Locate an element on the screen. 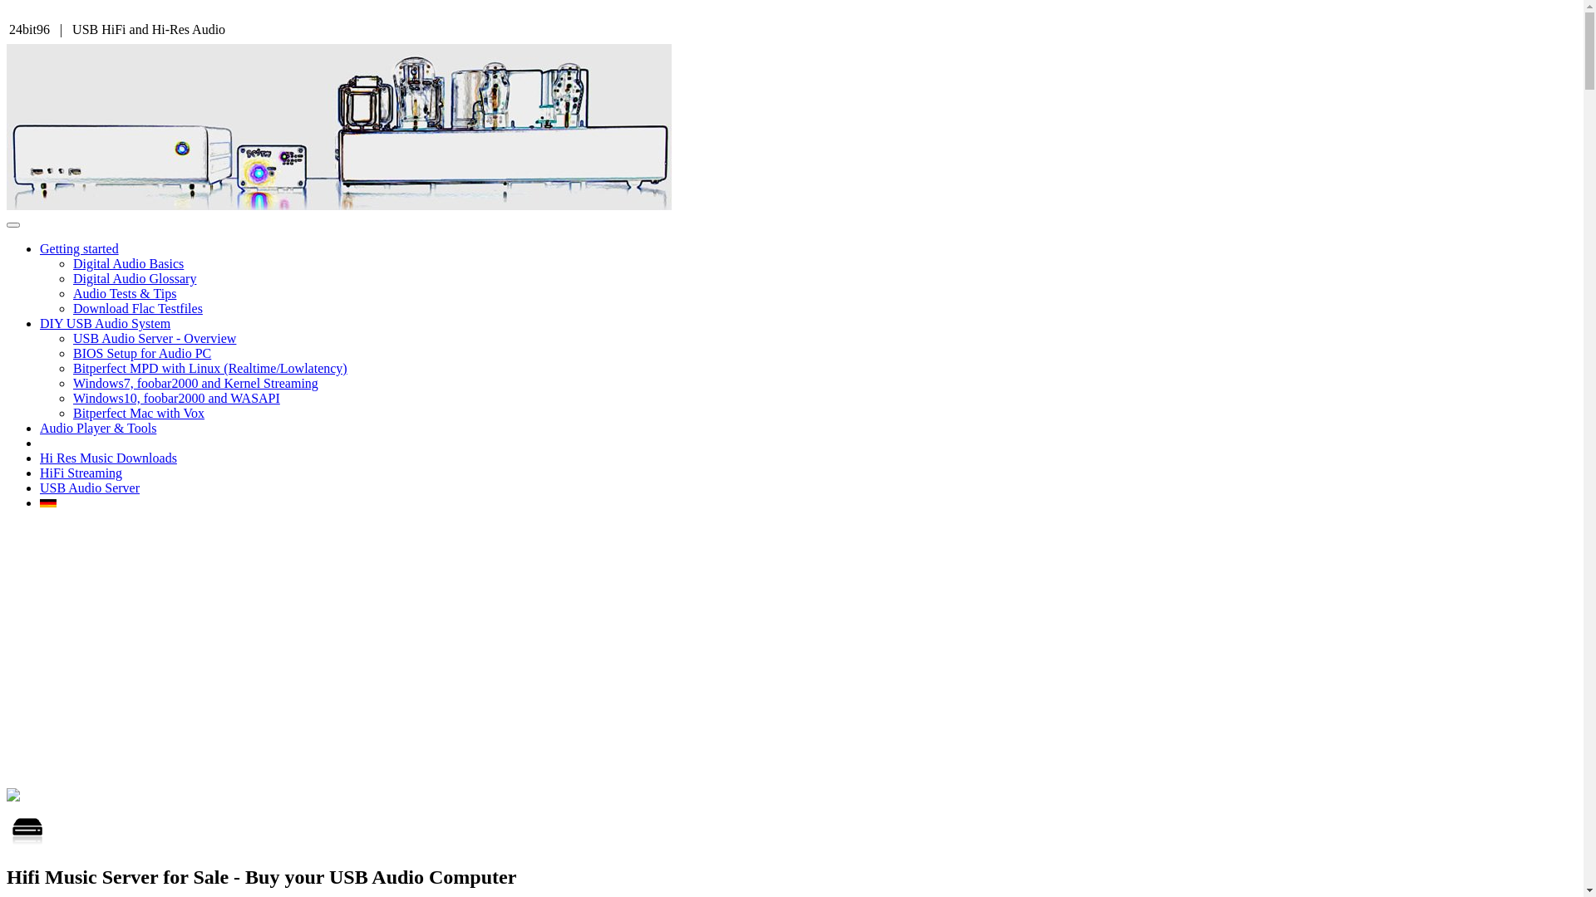 Image resolution: width=1596 pixels, height=897 pixels. Getting started is located at coordinates (80, 249).